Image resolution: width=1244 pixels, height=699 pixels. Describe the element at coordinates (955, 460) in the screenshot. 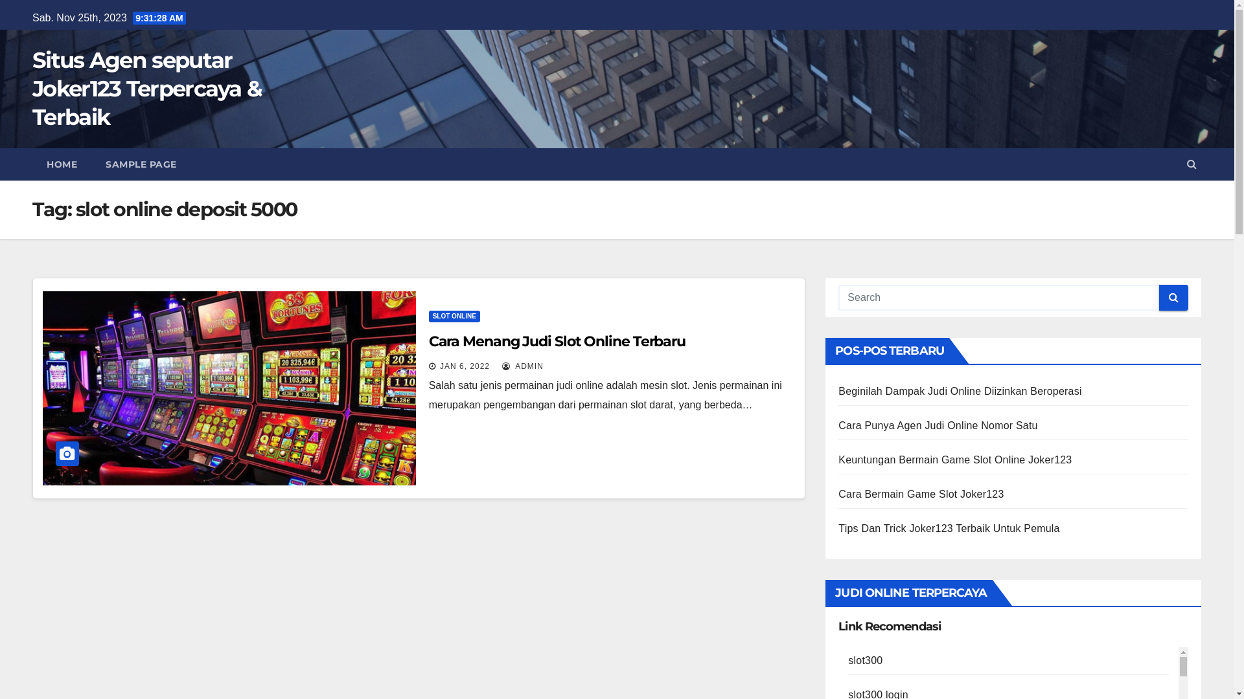

I see `Keuntungan Bermain Game Slot Online Joker123` at that location.